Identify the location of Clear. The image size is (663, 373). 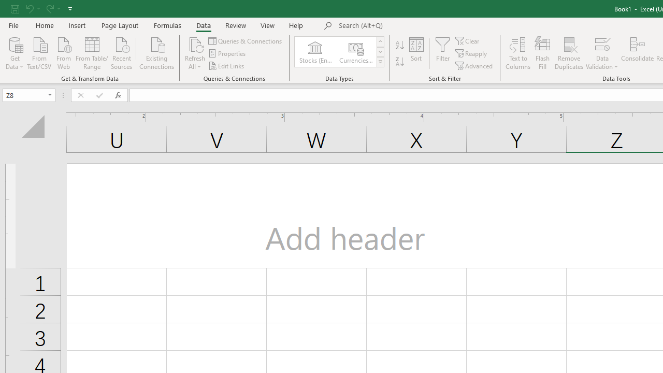
(468, 40).